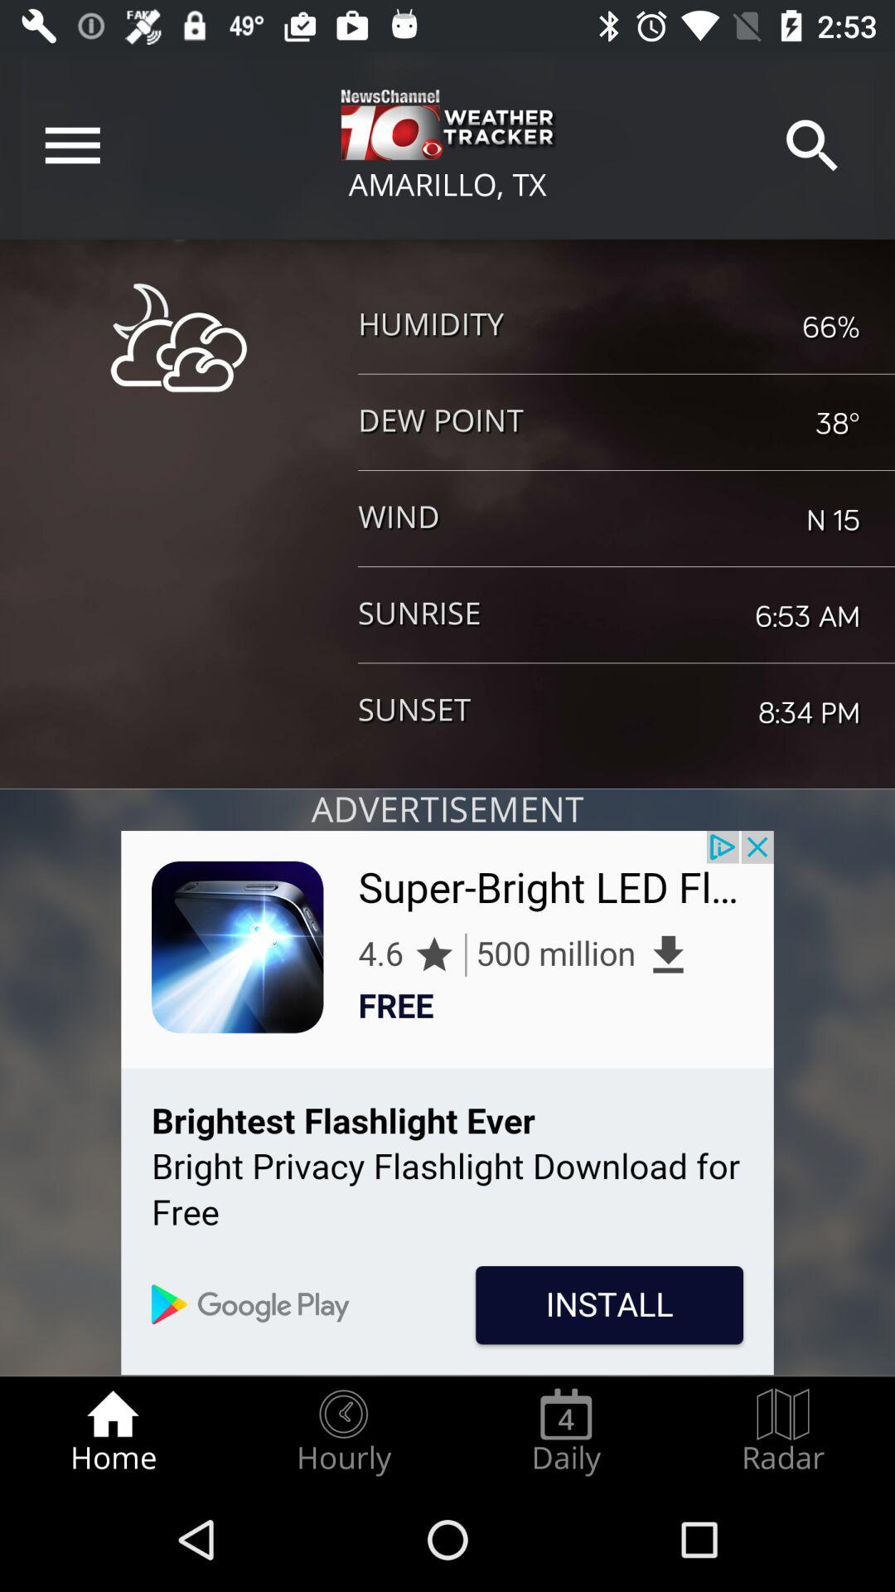 This screenshot has height=1592, width=895. What do you see at coordinates (113, 1431) in the screenshot?
I see `turn on the icon next to the hourly radio button` at bounding box center [113, 1431].